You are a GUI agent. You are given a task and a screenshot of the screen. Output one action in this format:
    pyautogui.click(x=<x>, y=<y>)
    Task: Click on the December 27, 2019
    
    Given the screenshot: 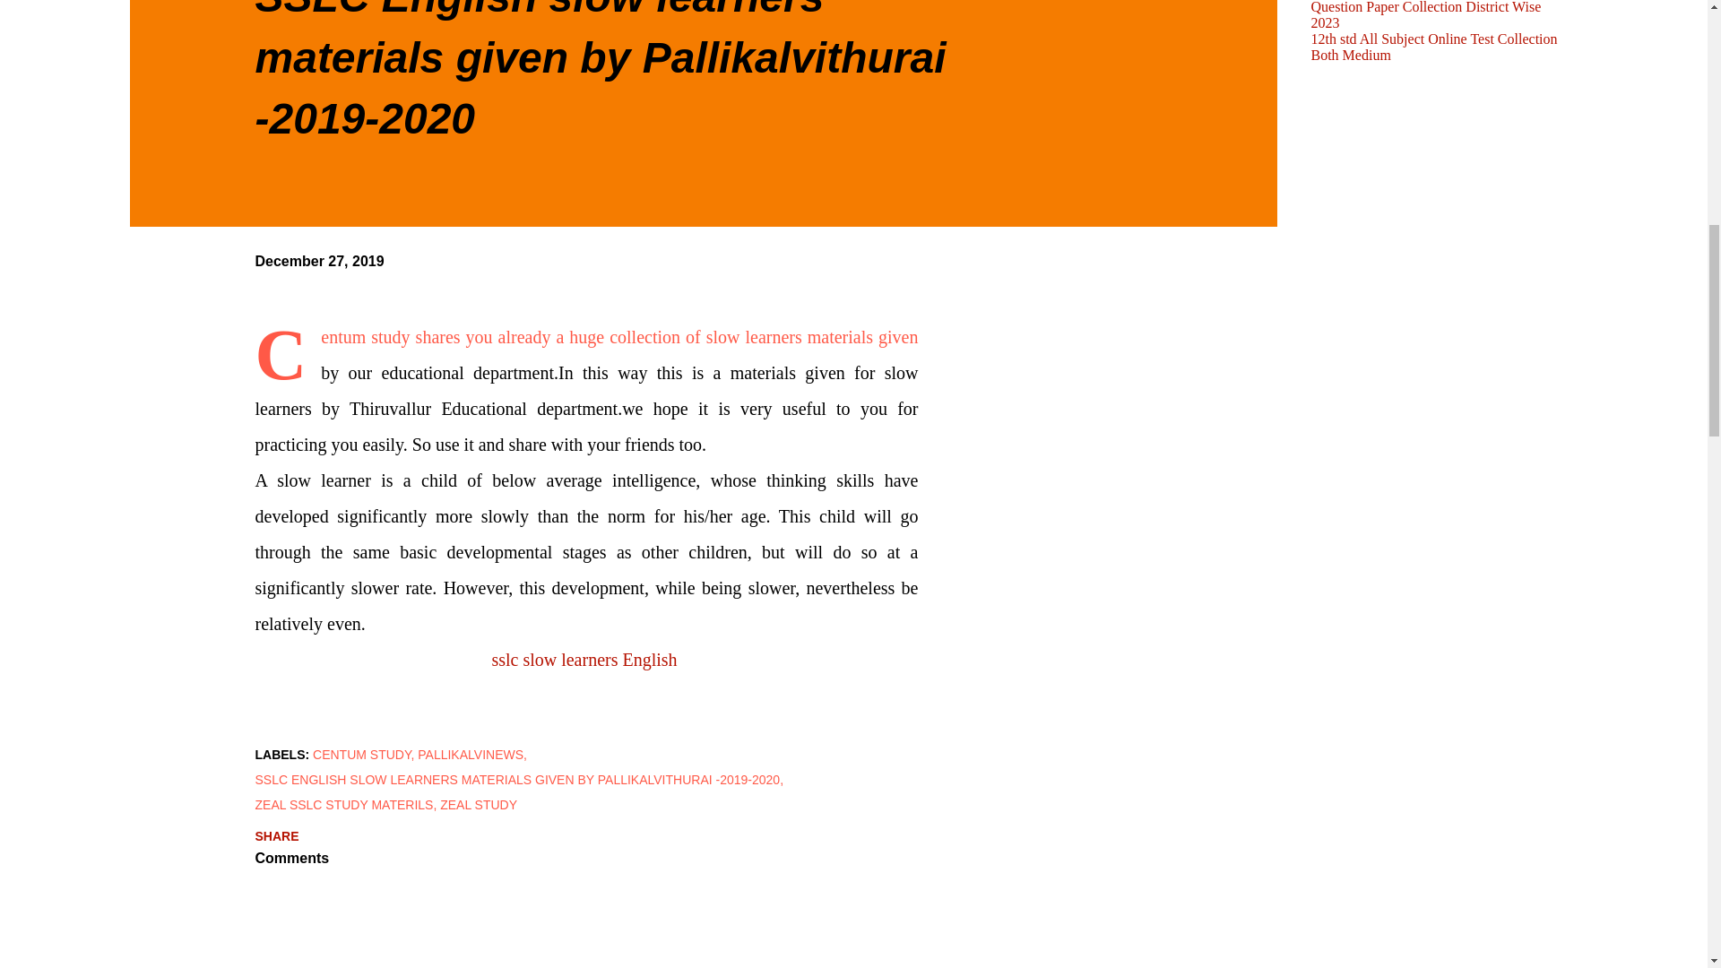 What is the action you would take?
    pyautogui.click(x=319, y=261)
    